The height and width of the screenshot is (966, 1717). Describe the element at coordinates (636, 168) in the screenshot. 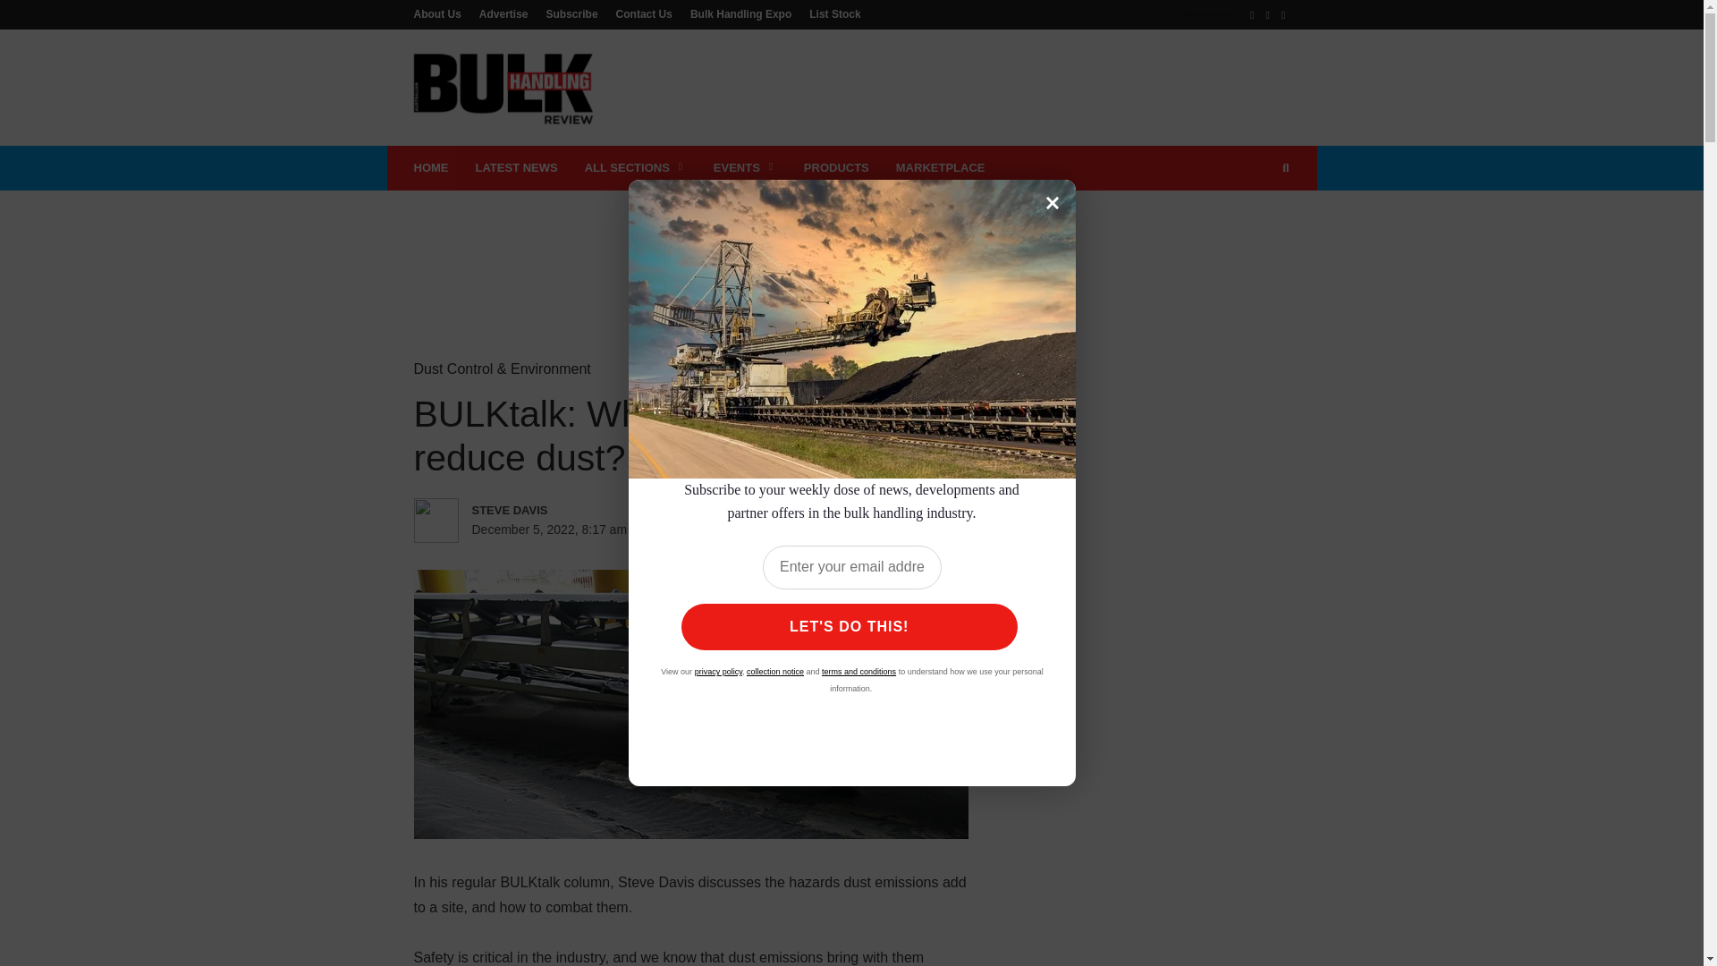

I see `ALL SECTIONS` at that location.